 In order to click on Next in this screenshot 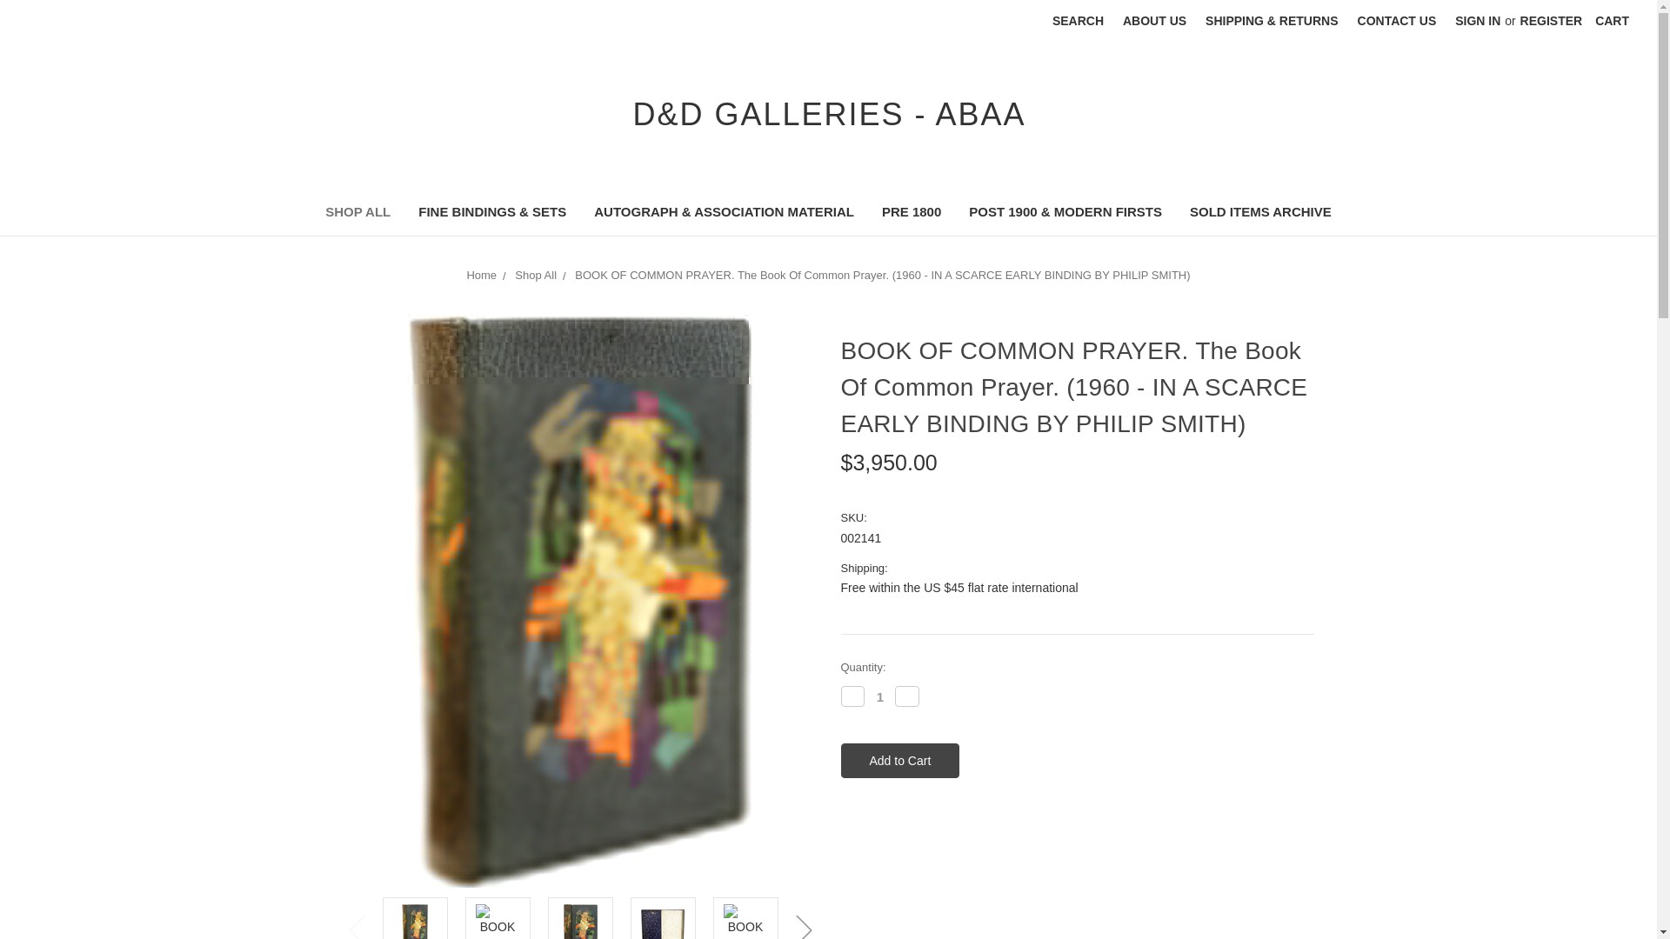, I will do `click(804, 921)`.